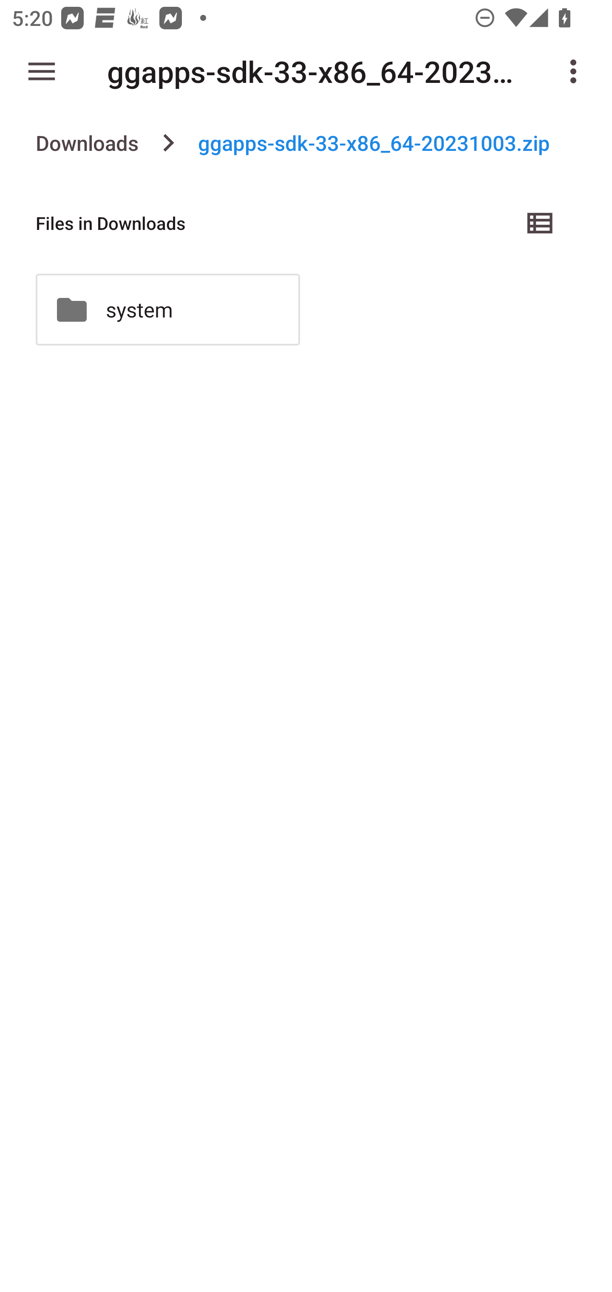 This screenshot has height=1292, width=612. I want to click on system, so click(167, 309).